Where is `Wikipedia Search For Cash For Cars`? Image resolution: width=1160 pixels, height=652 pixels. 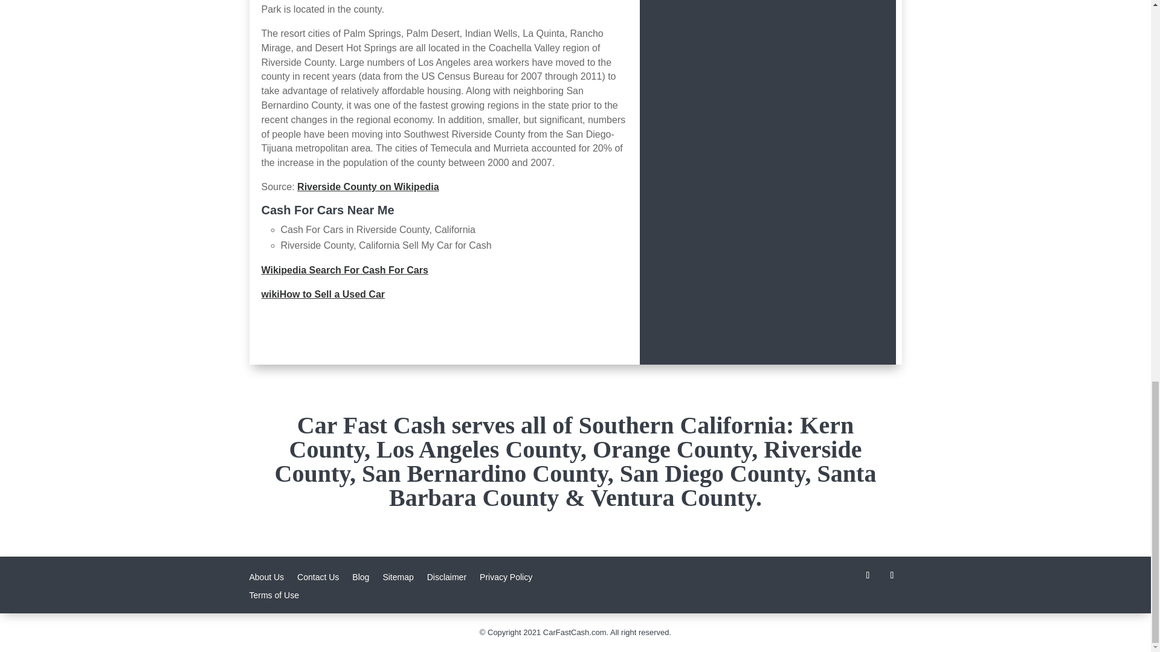 Wikipedia Search For Cash For Cars is located at coordinates (344, 269).